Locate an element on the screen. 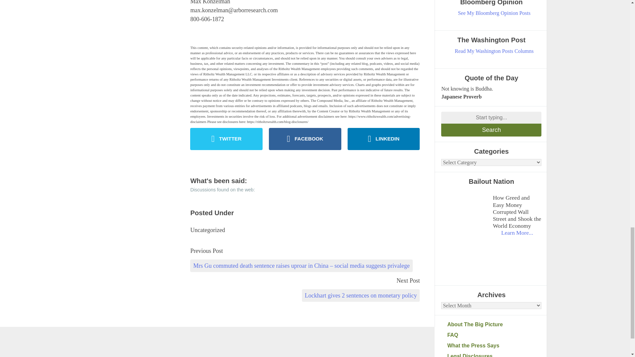 Image resolution: width=635 pixels, height=357 pixels. FACEBOOK is located at coordinates (305, 139).